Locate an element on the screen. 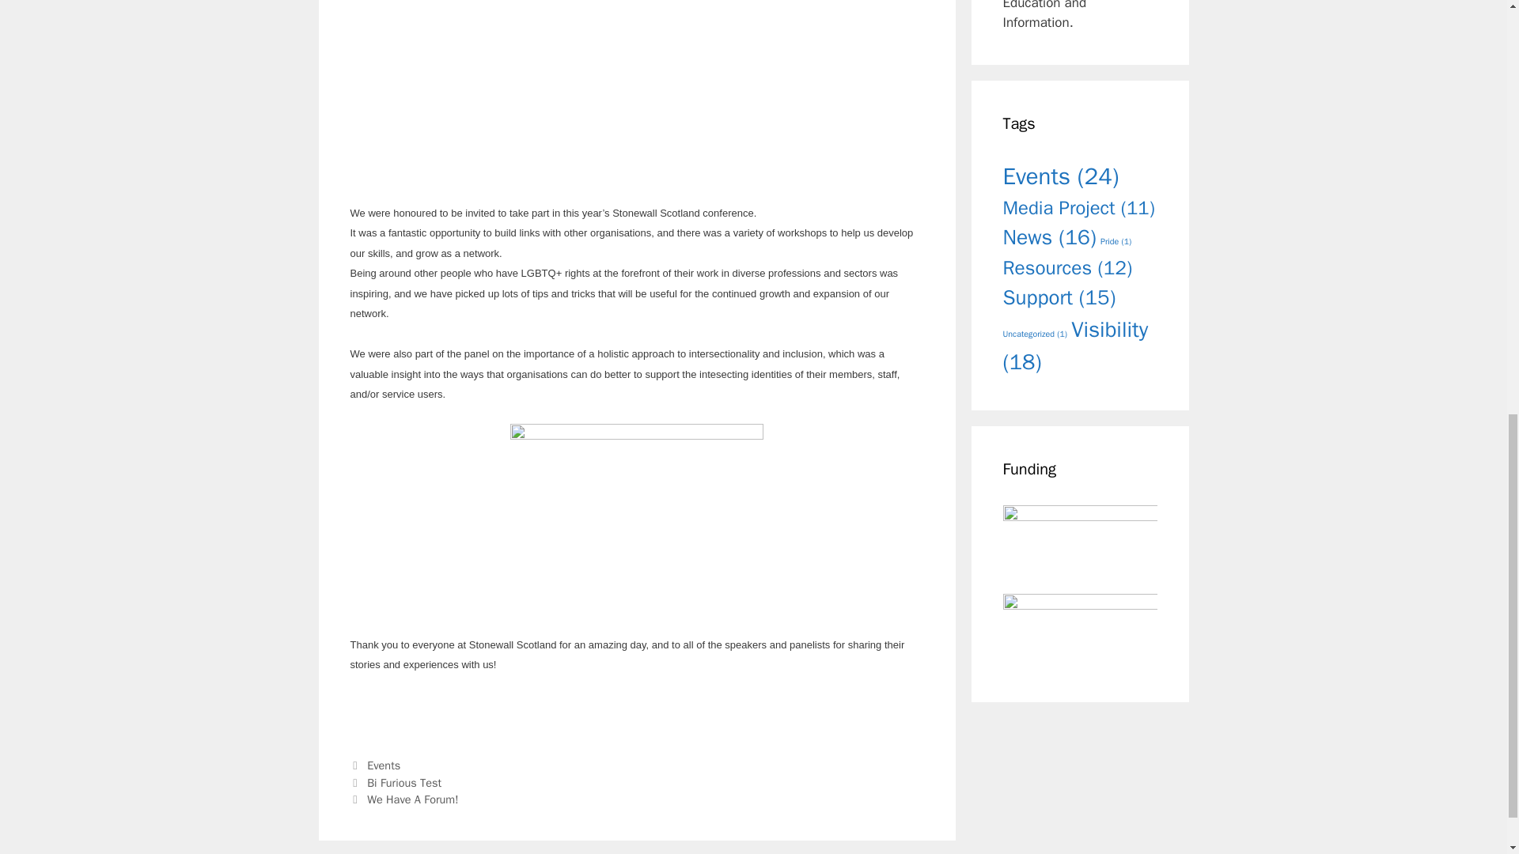 This screenshot has width=1519, height=854. Events is located at coordinates (384, 765).